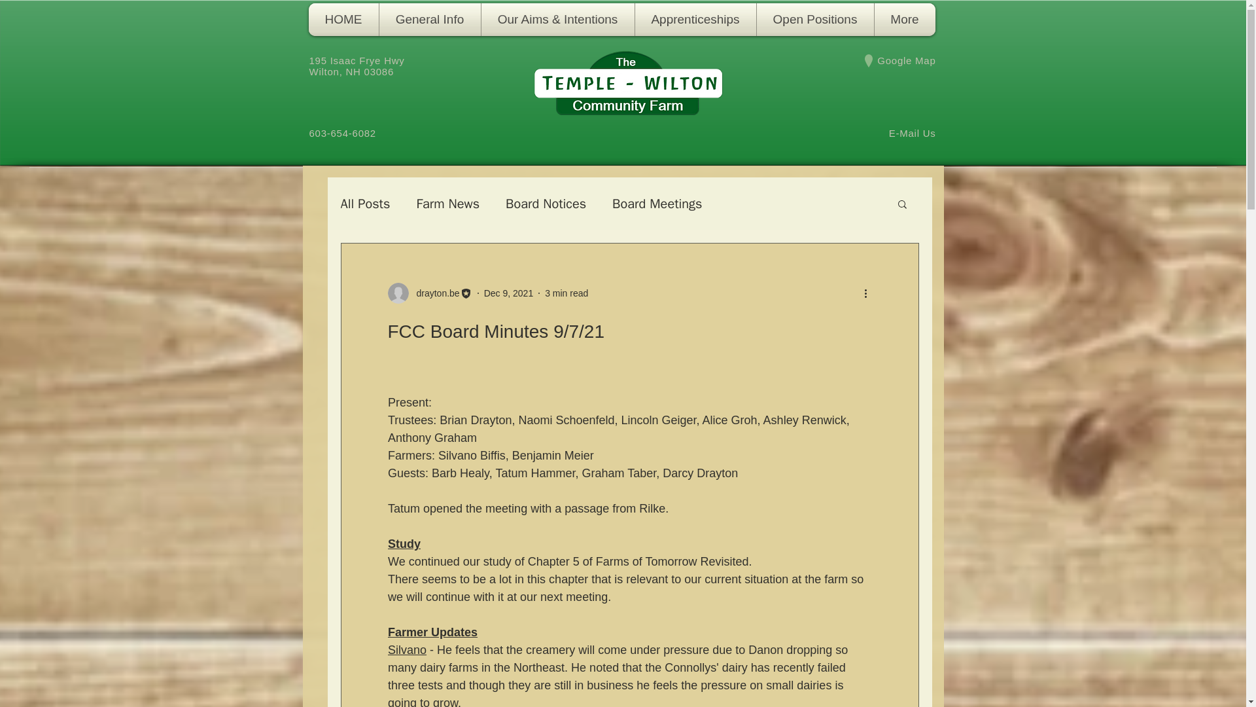 The width and height of the screenshot is (1256, 707). I want to click on 3 min read, so click(567, 293).